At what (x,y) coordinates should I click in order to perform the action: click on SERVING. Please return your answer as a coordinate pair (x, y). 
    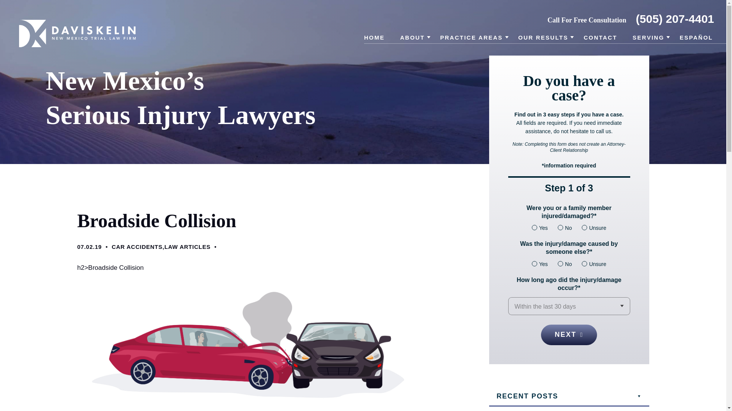
    Looking at the image, I should click on (648, 38).